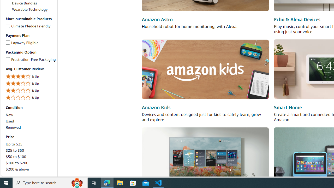  Describe the element at coordinates (156, 108) in the screenshot. I see `Amazon Kids` at that location.